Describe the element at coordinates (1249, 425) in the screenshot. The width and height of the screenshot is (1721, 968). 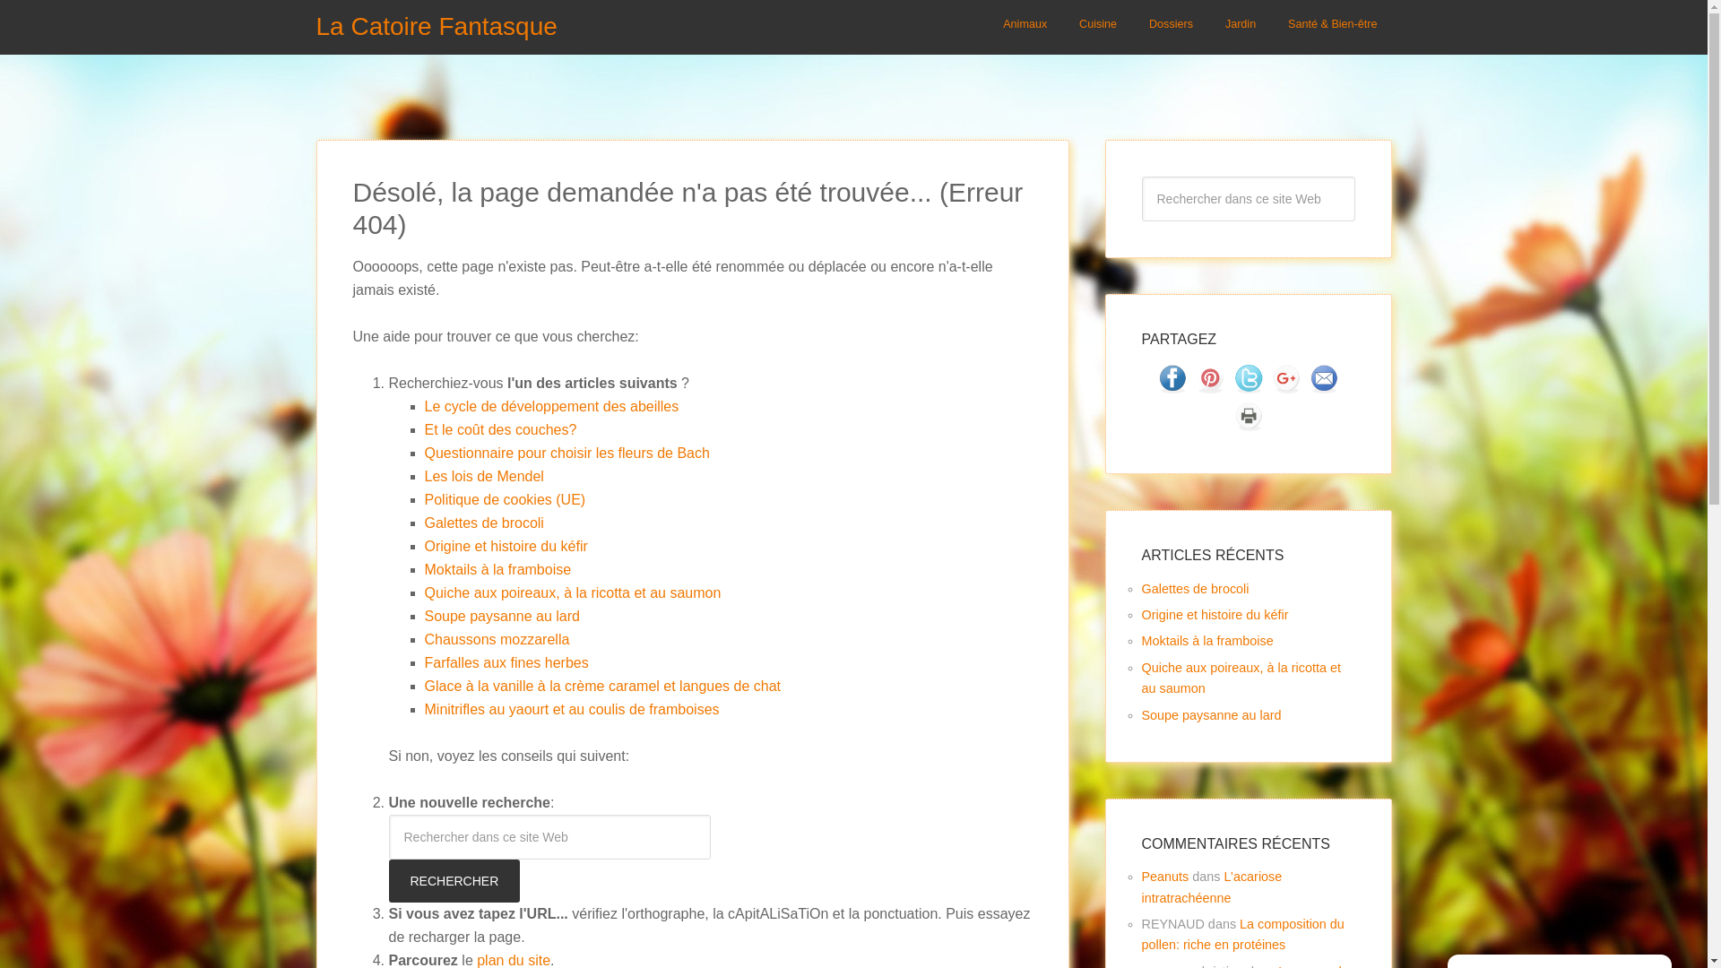
I see `Imprimer` at that location.